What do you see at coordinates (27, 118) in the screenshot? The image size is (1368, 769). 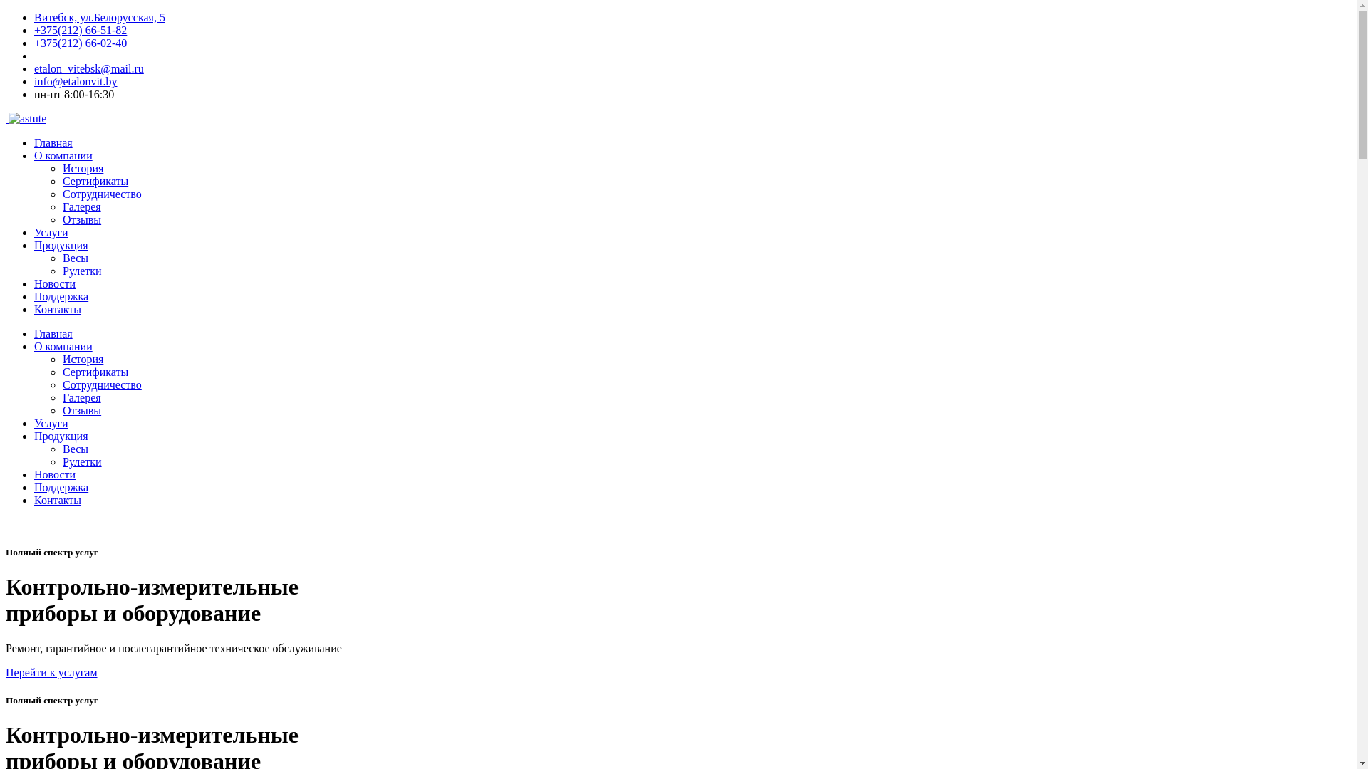 I see `techno` at bounding box center [27, 118].